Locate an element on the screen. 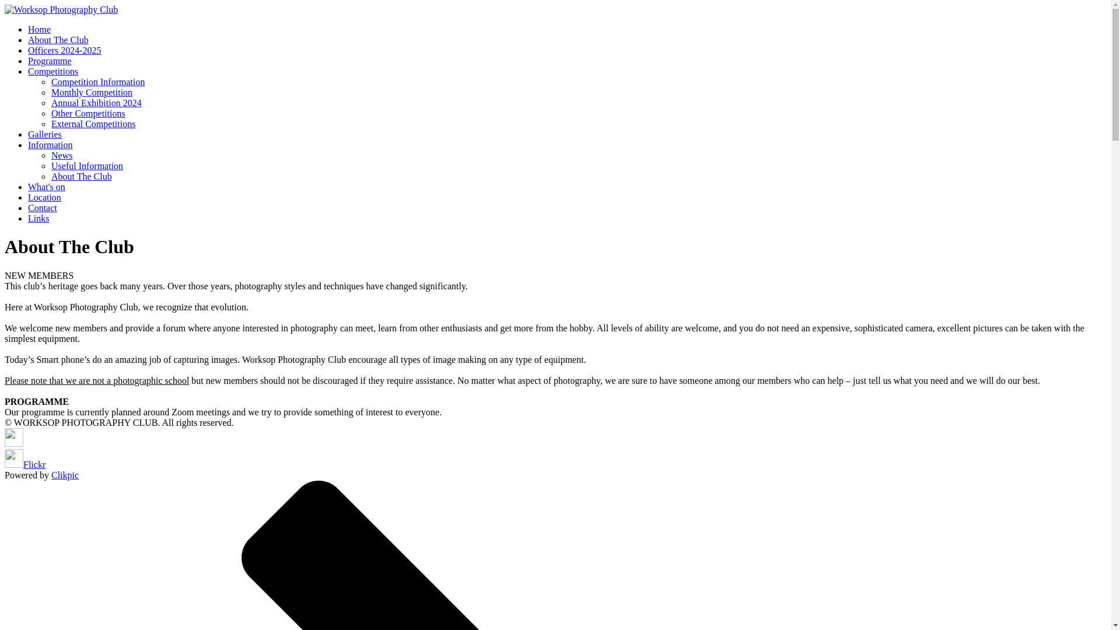 The image size is (1120, 630). Other Competitions is located at coordinates (89, 113).